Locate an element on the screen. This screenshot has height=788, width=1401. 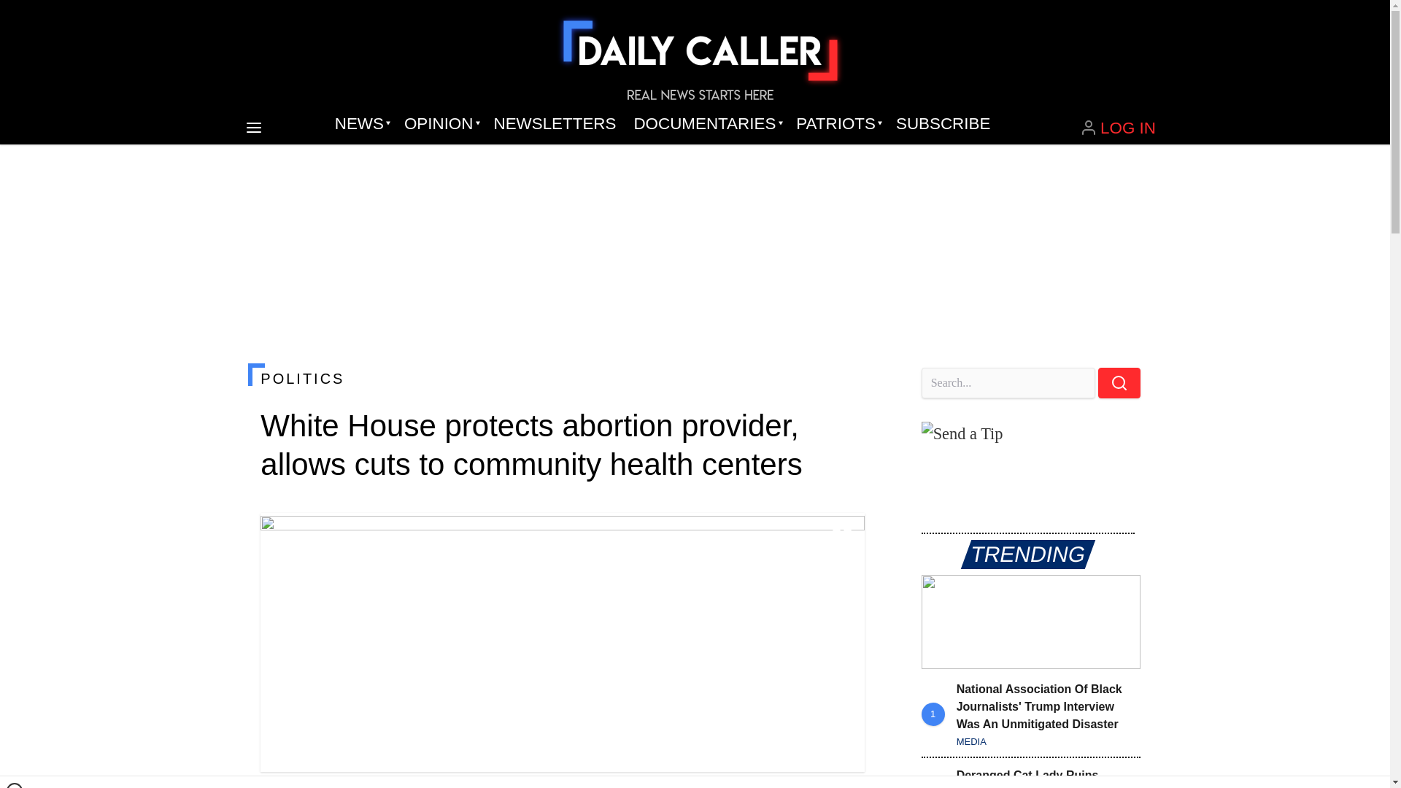
OPINION is located at coordinates (439, 124).